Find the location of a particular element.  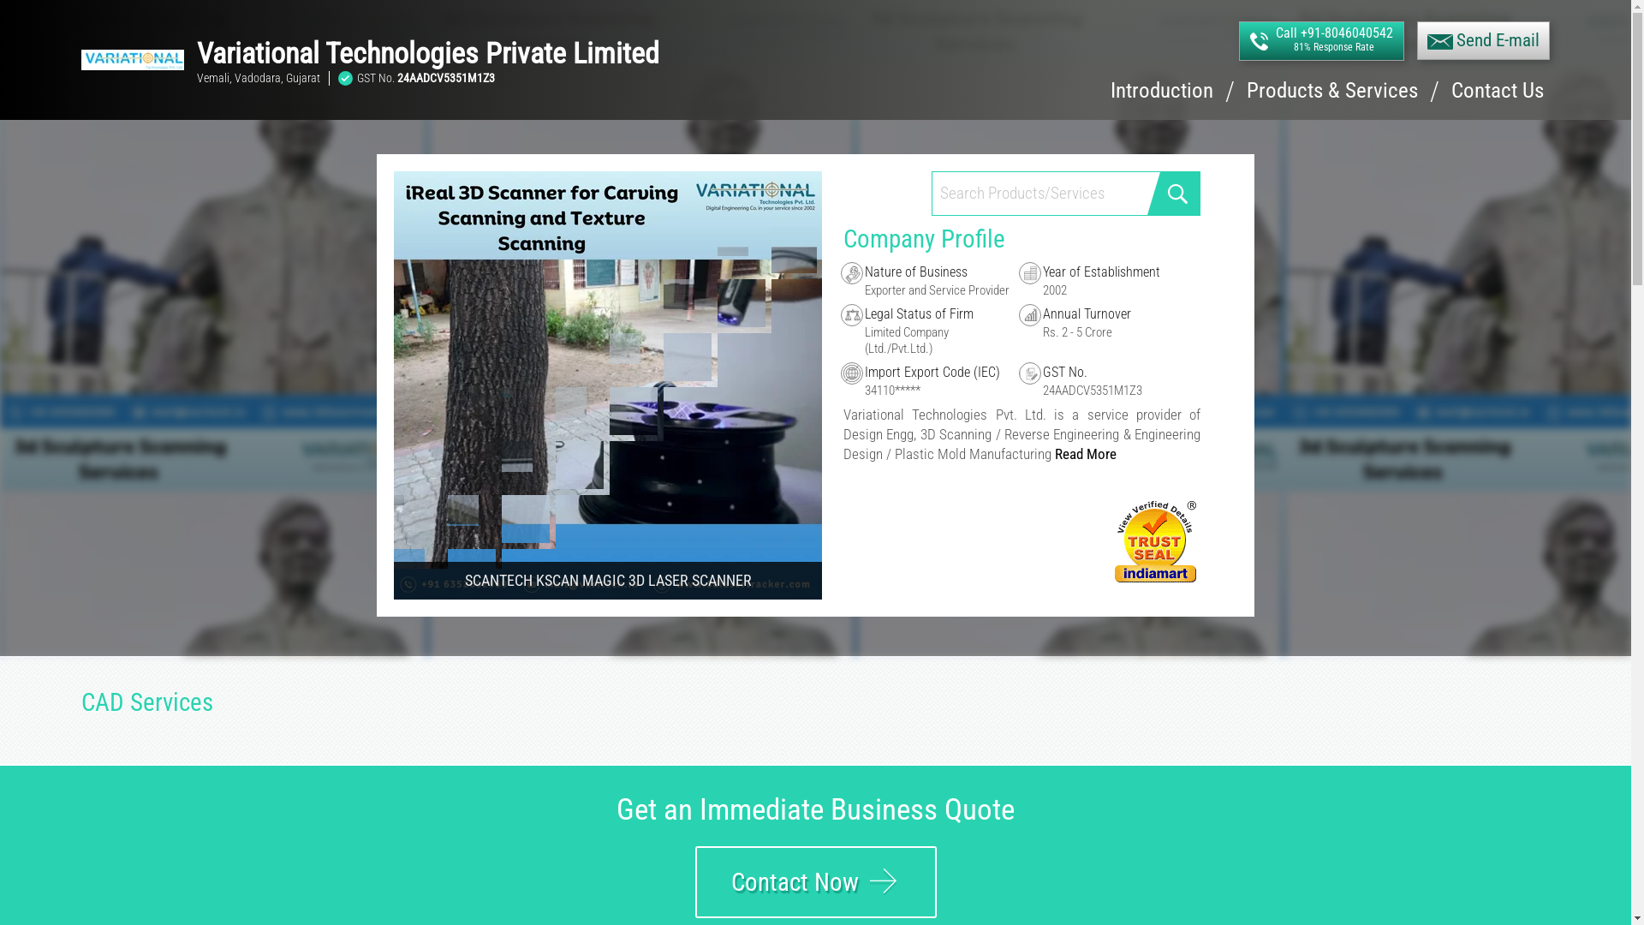

Send E-mail is located at coordinates (1483, 41).